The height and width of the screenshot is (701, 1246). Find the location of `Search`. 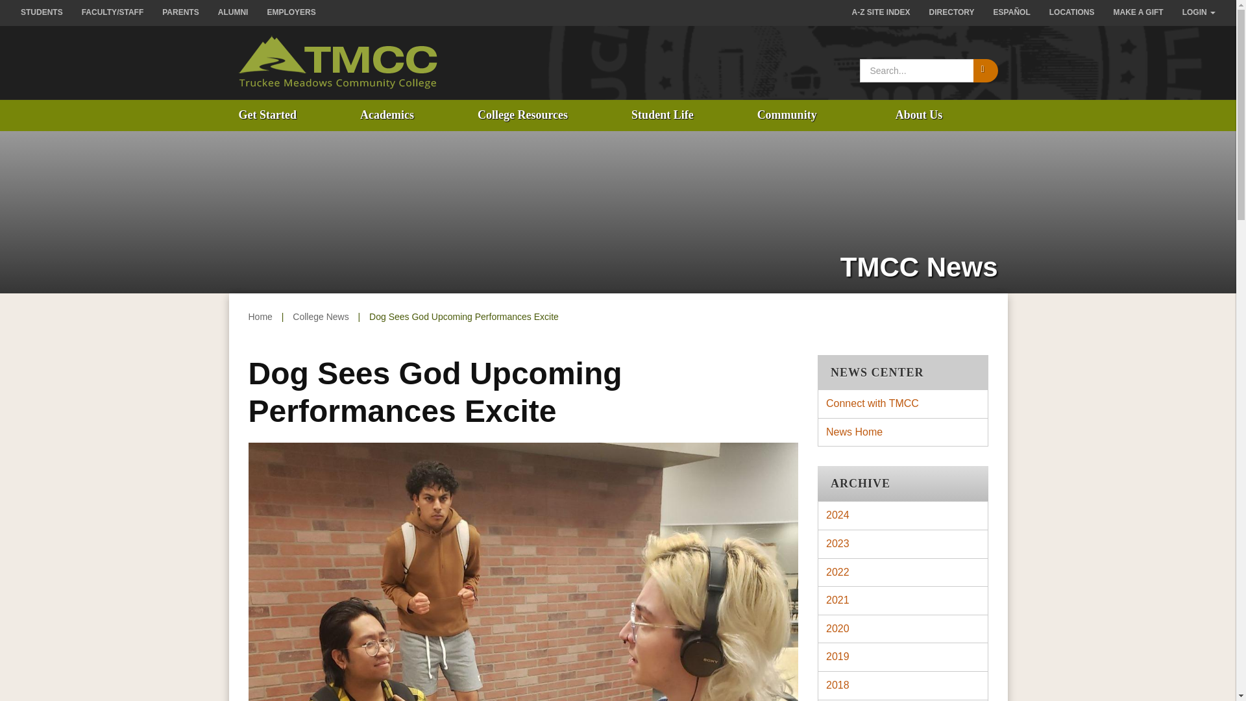

Search is located at coordinates (985, 70).